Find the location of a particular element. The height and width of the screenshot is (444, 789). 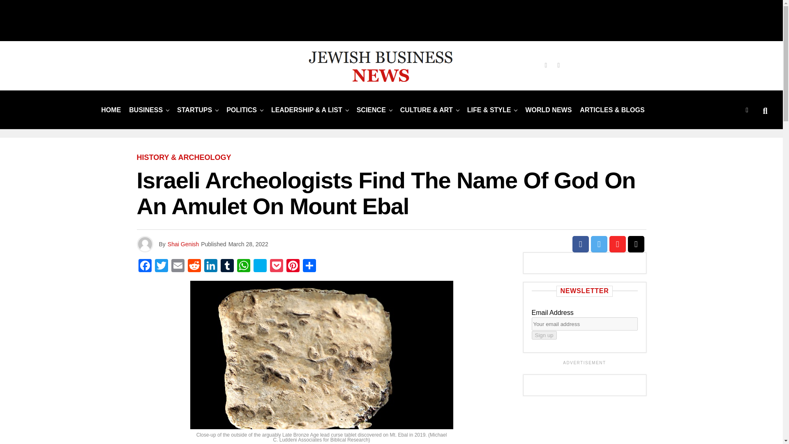

Tumblr is located at coordinates (227, 266).